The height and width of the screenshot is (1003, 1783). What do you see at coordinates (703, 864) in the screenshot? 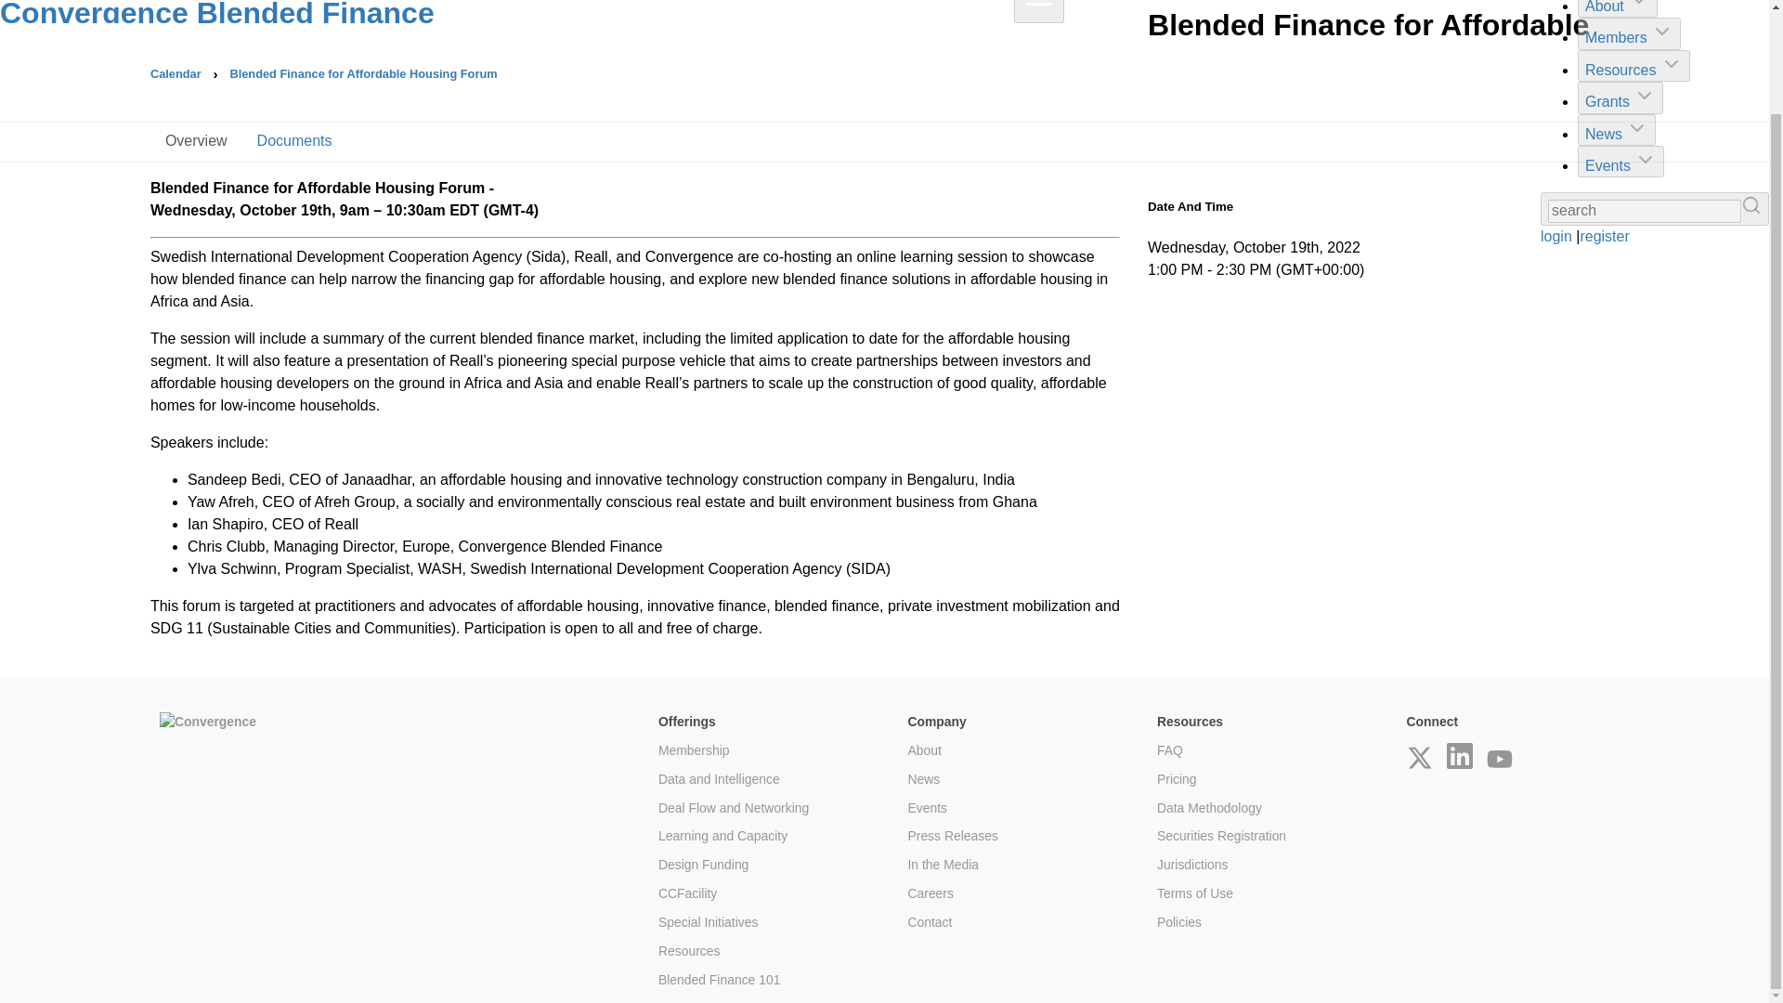
I see `Design Funding` at bounding box center [703, 864].